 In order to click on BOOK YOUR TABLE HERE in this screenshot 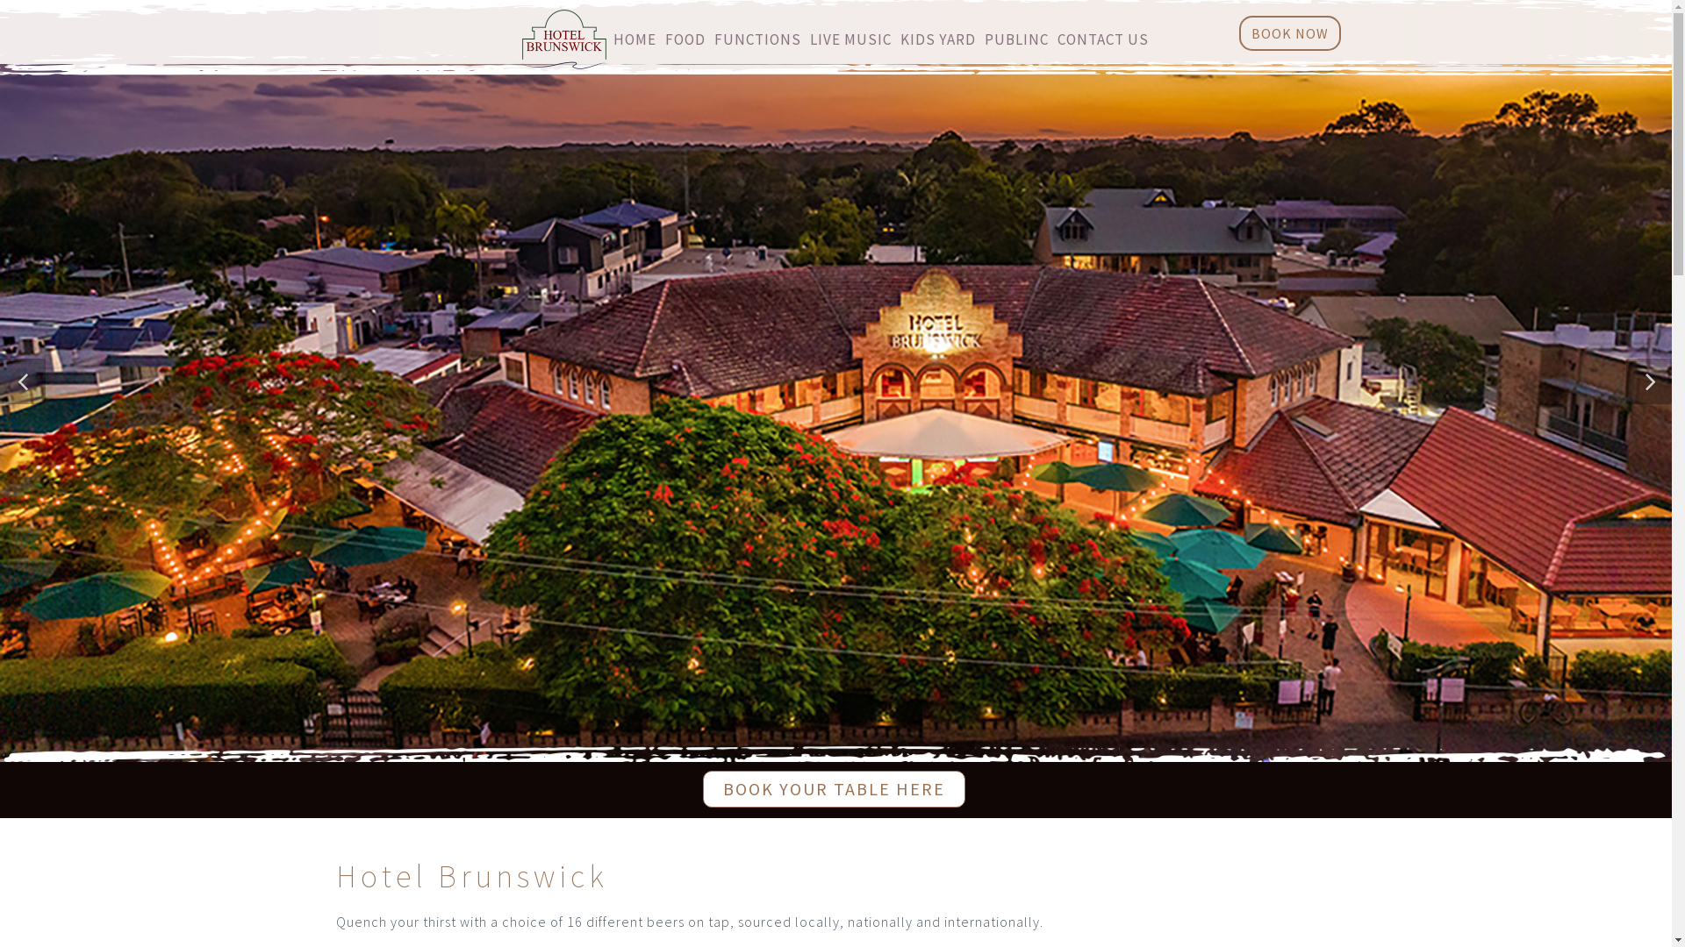, I will do `click(834, 789)`.